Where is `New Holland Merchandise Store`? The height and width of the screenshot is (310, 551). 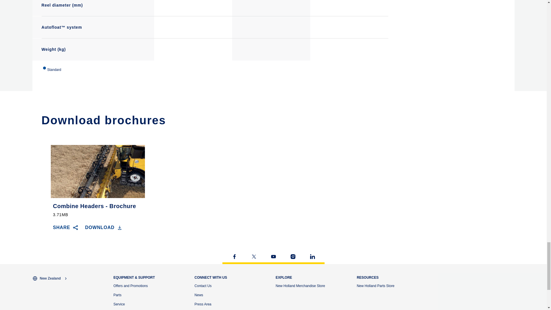 New Holland Merchandise Store is located at coordinates (300, 286).